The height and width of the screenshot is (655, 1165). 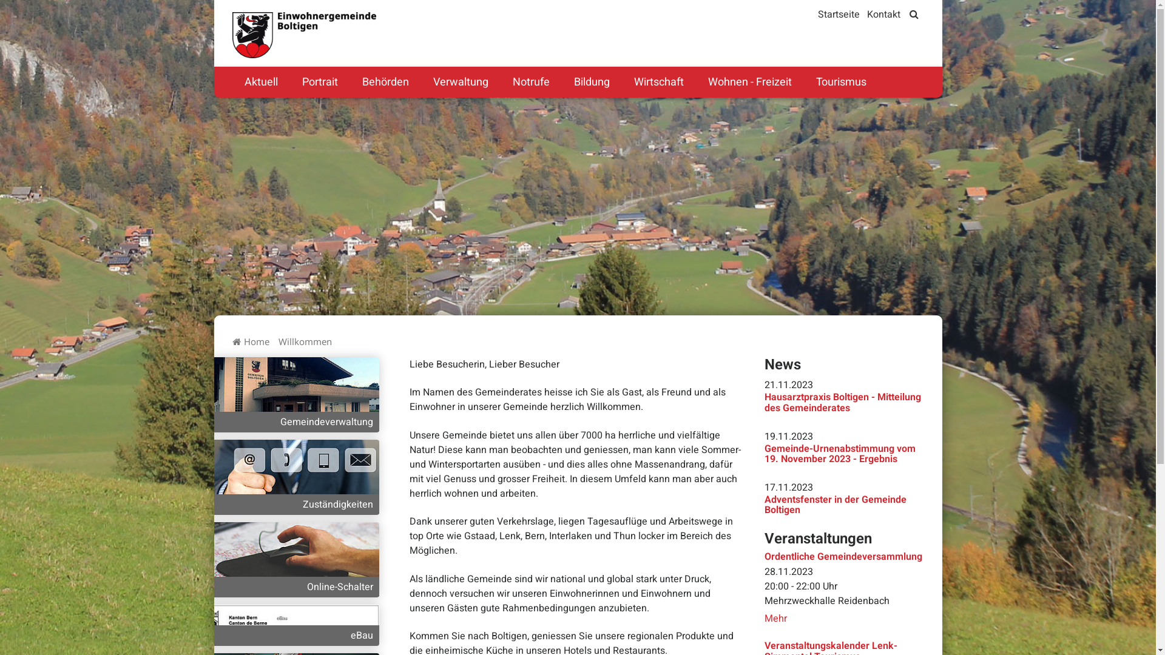 I want to click on Wirtschaft, so click(x=658, y=82).